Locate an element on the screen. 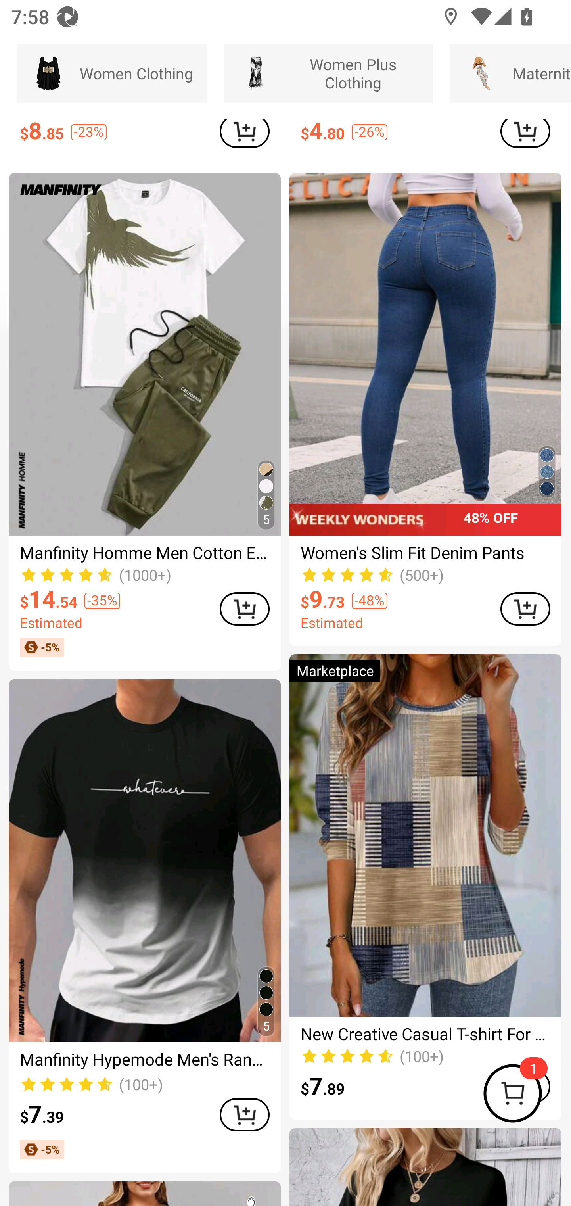 This screenshot has height=1206, width=571. Maternity Clothing is located at coordinates (510, 73).